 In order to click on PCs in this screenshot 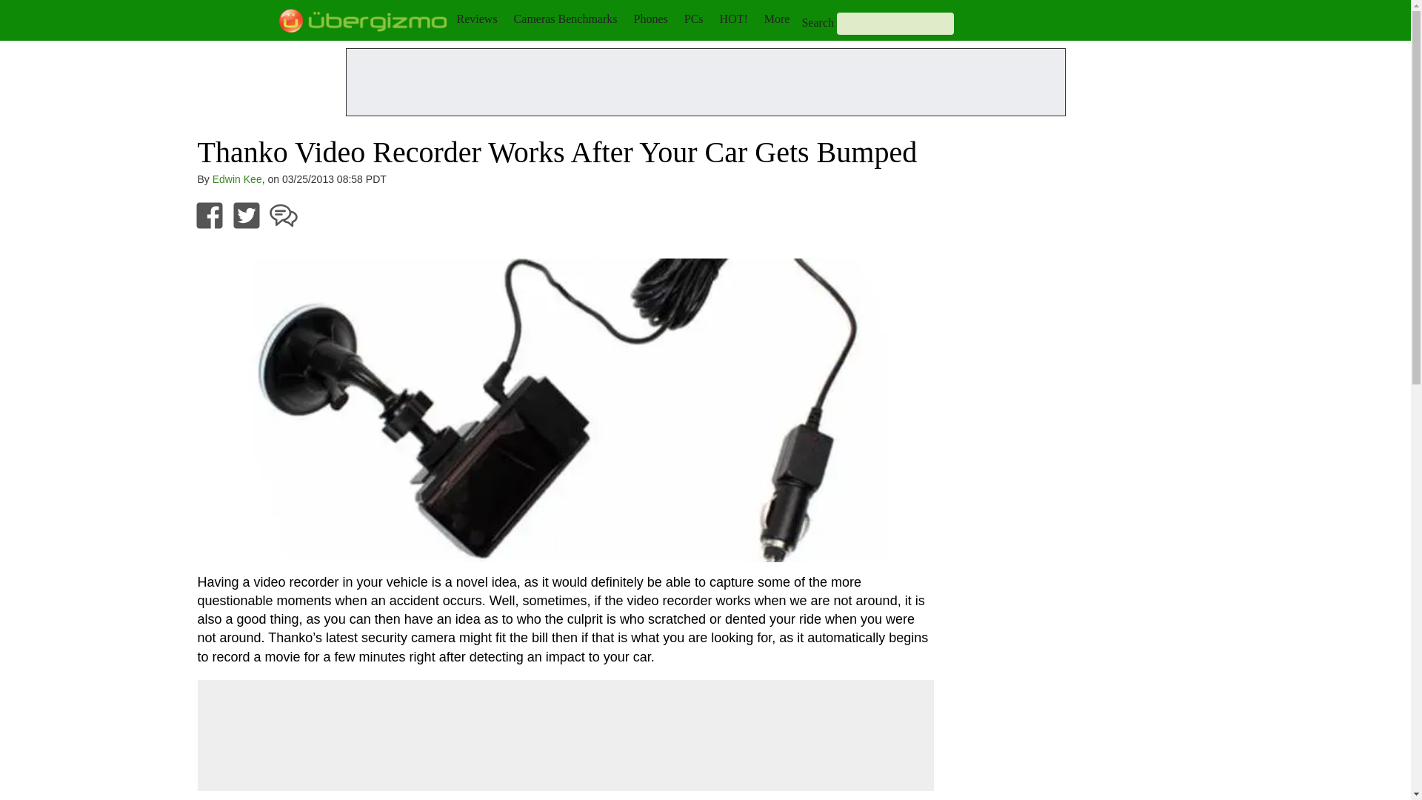, I will do `click(693, 19)`.